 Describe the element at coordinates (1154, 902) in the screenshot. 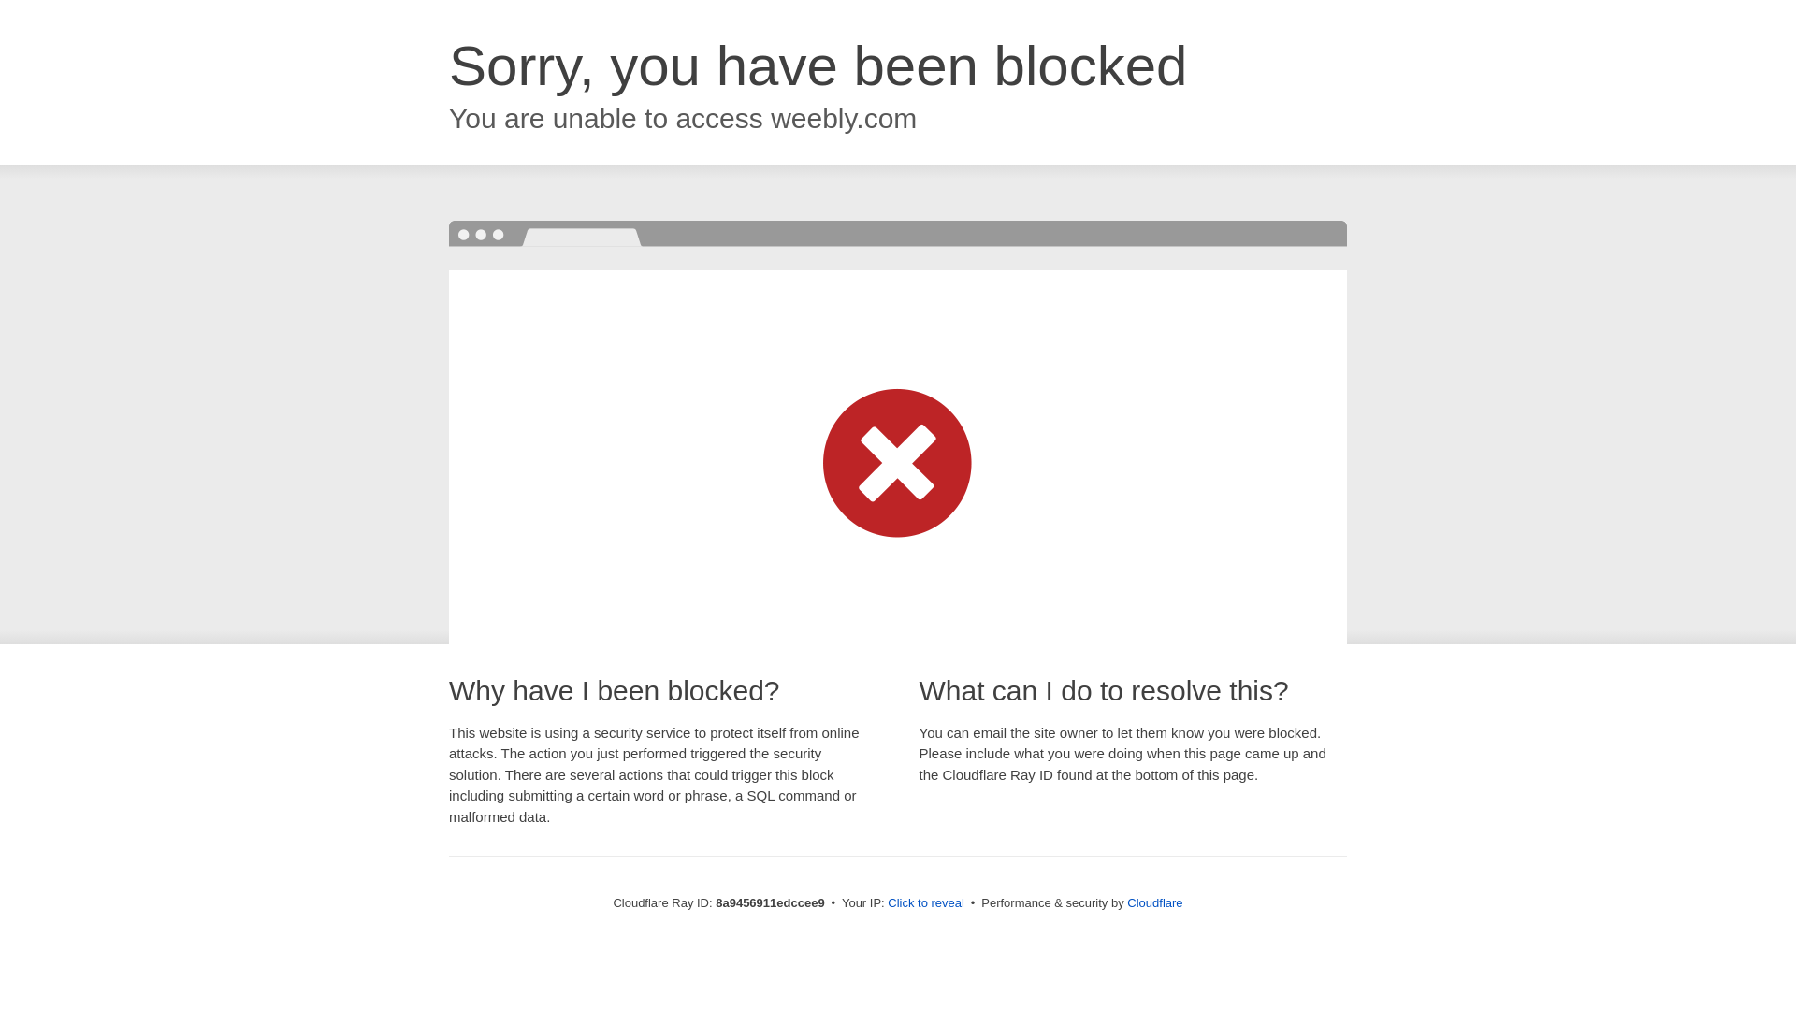

I see `Cloudflare` at that location.